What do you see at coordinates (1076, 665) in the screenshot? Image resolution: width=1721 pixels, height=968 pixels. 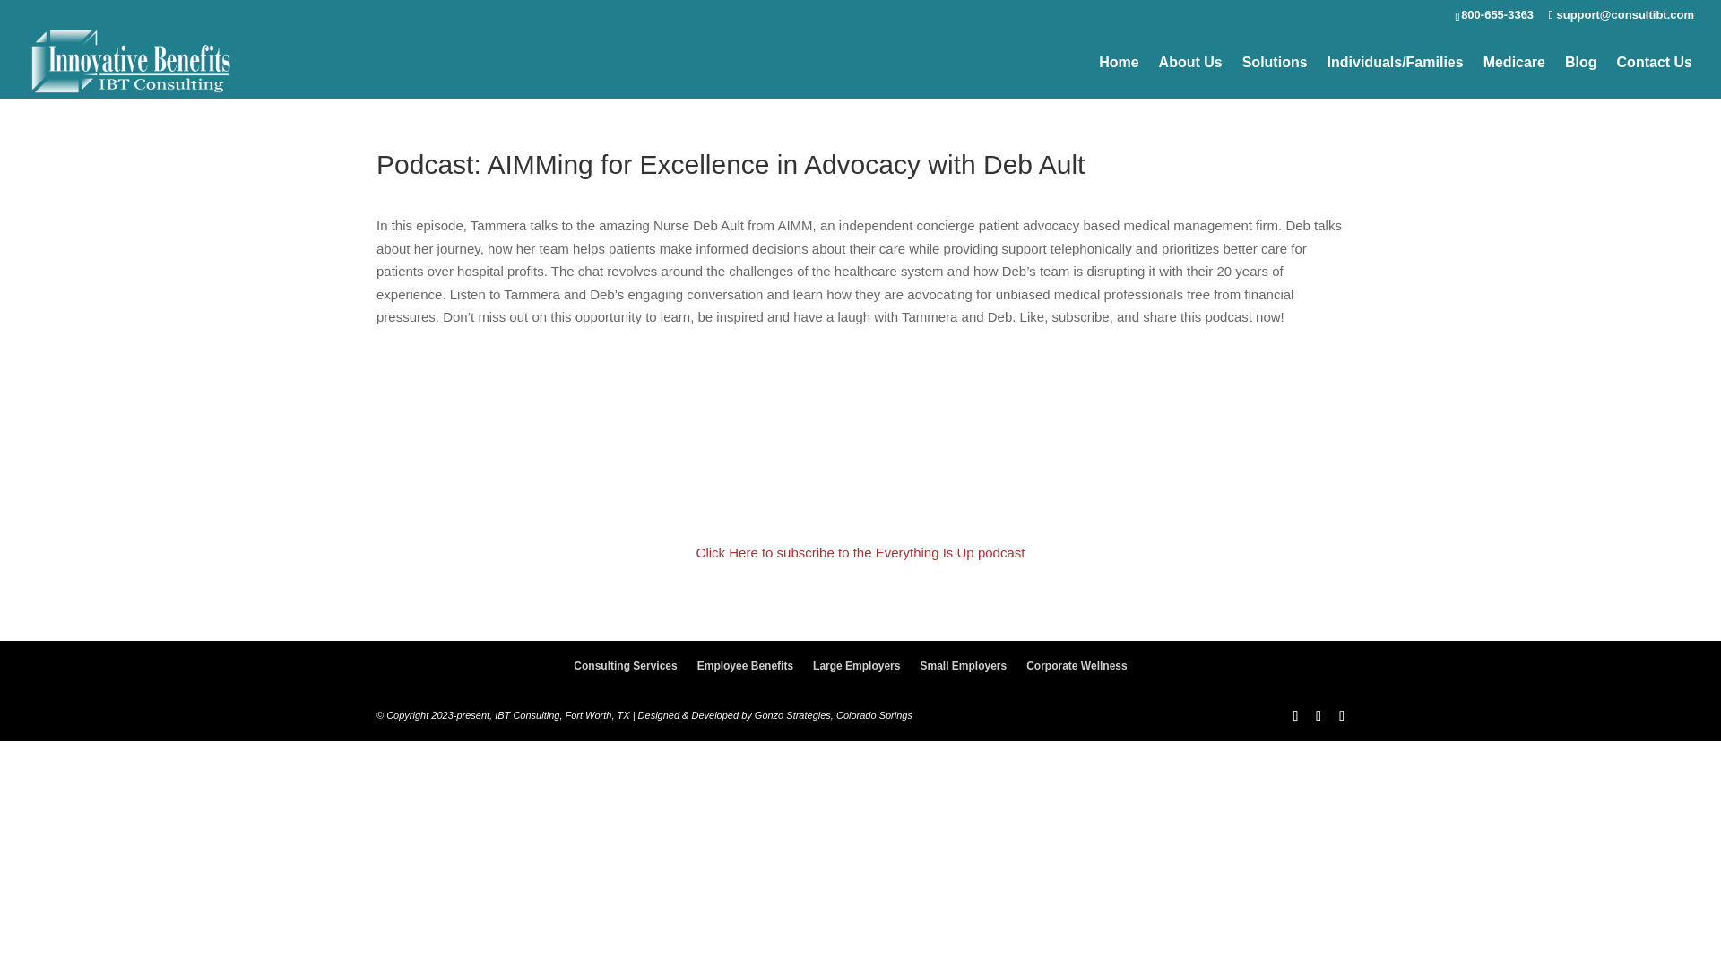 I see `Corporate Wellness` at bounding box center [1076, 665].